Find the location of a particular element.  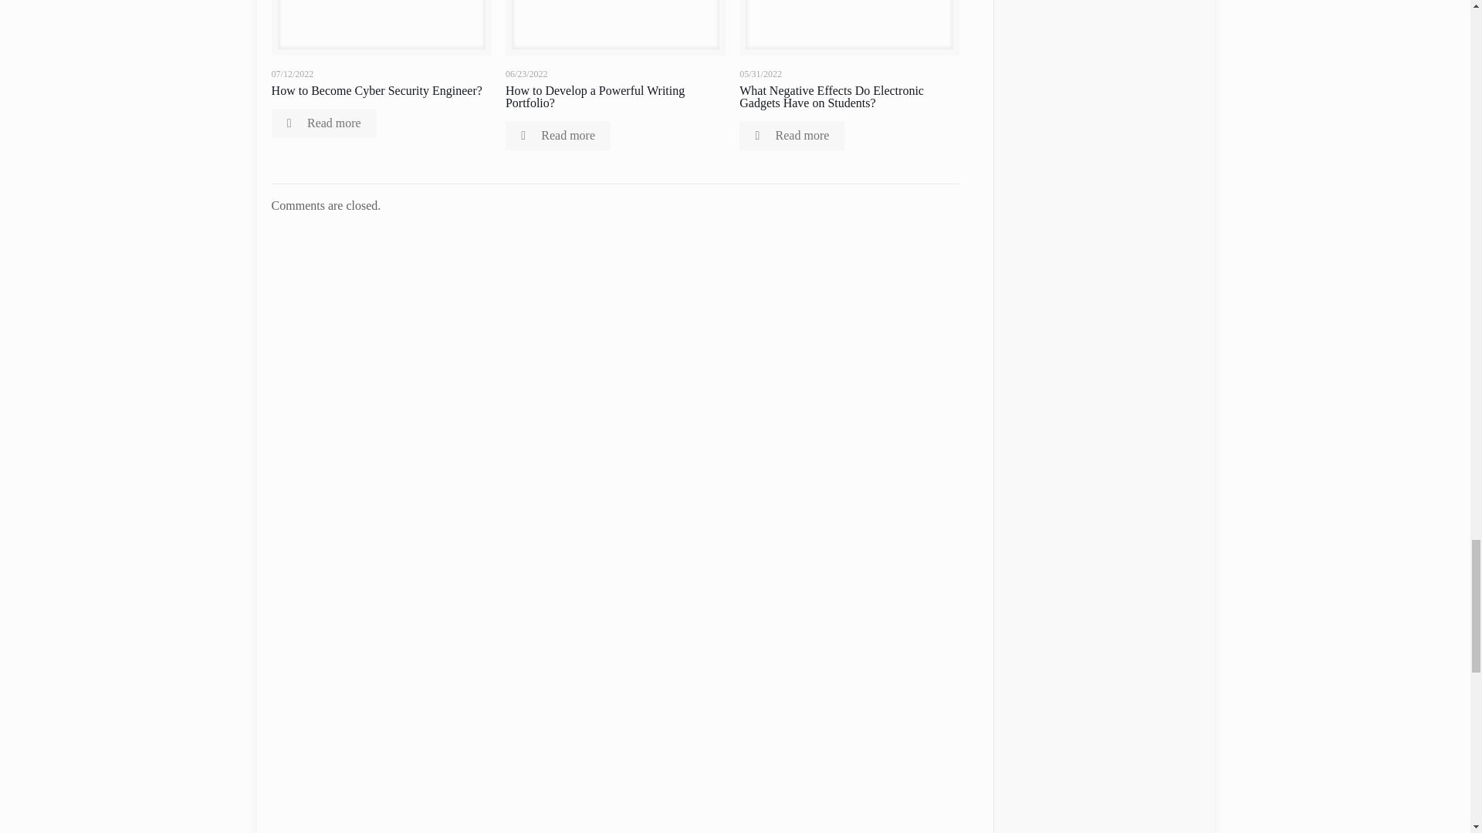

How to Develop a Powerful Writing Portfolio? is located at coordinates (594, 96).